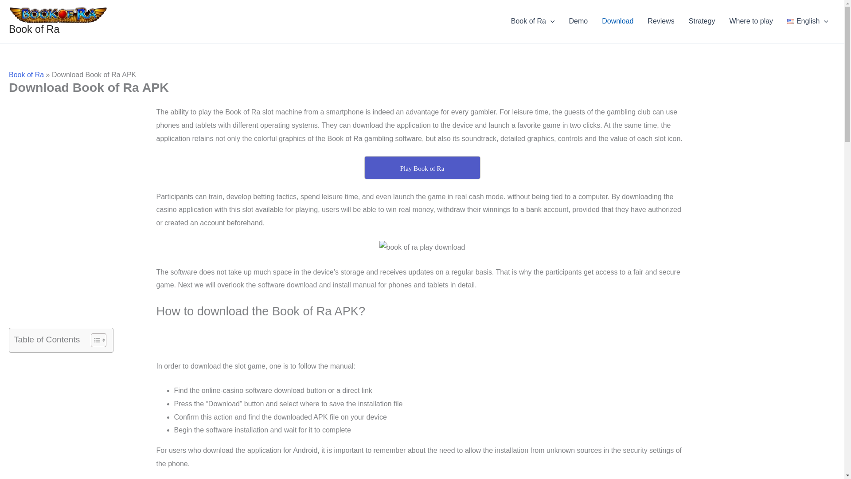 This screenshot has width=851, height=479. What do you see at coordinates (618, 21) in the screenshot?
I see `Download` at bounding box center [618, 21].